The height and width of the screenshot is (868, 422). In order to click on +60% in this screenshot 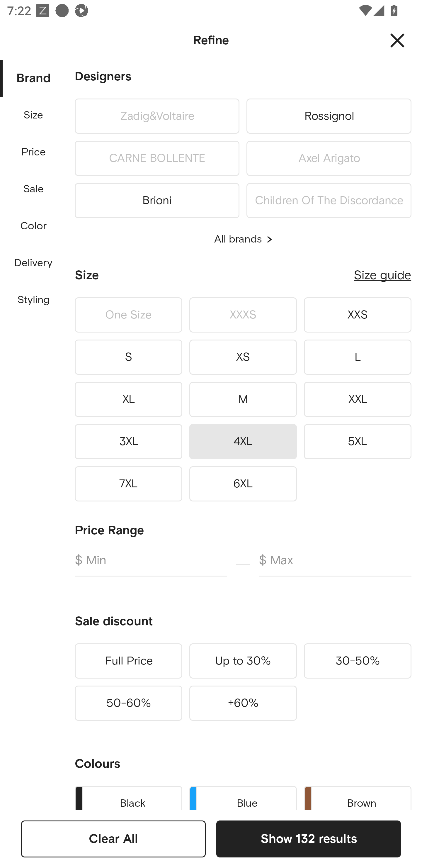, I will do `click(243, 703)`.